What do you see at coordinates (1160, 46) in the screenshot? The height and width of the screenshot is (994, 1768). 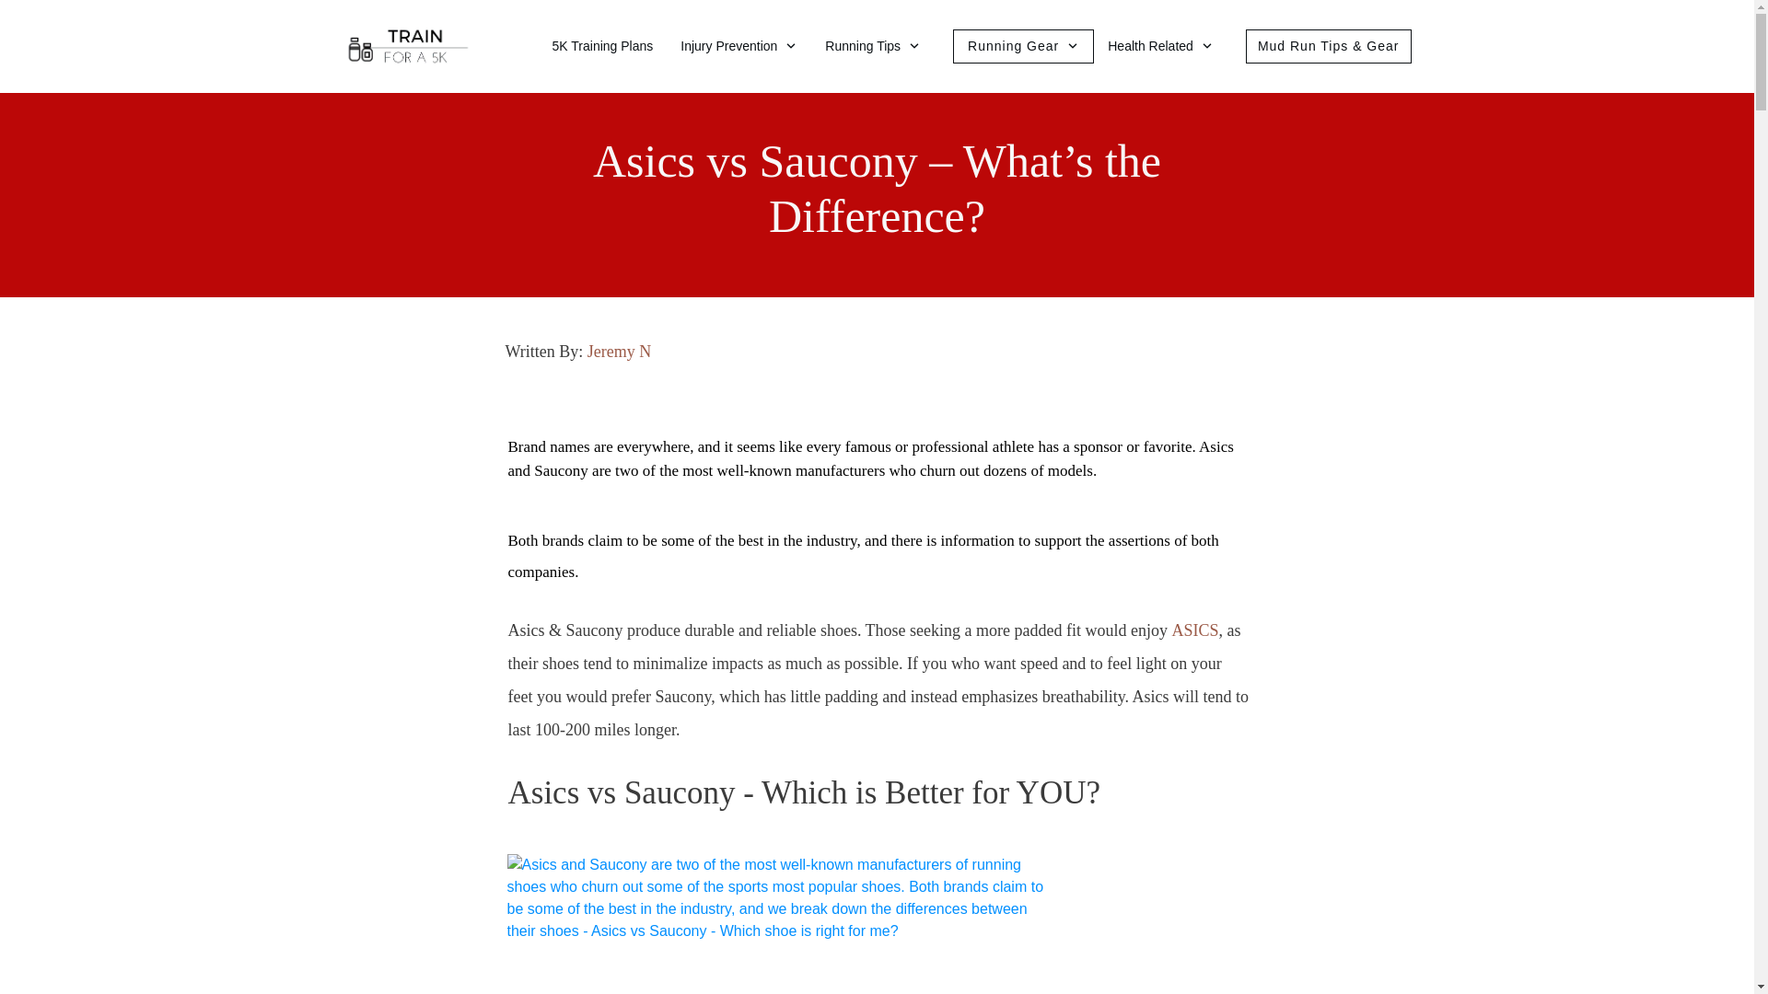 I see `Health Related` at bounding box center [1160, 46].